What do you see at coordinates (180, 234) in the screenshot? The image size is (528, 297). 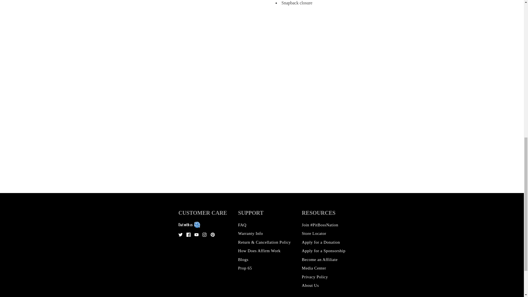 I see `Twitter` at bounding box center [180, 234].